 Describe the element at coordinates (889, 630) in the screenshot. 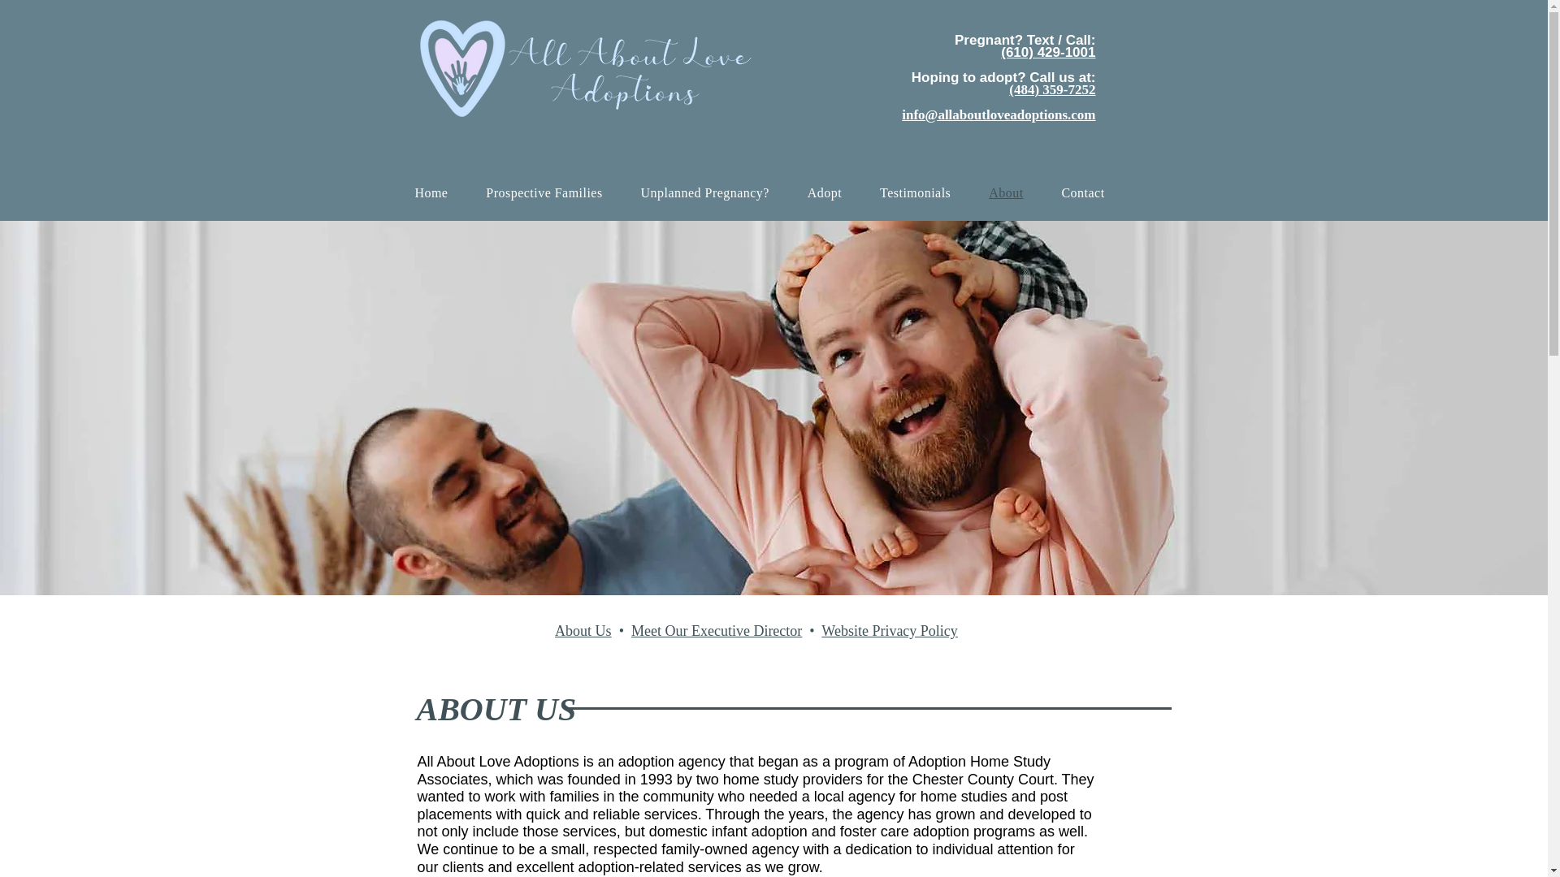

I see `Website Privacy Policy` at that location.